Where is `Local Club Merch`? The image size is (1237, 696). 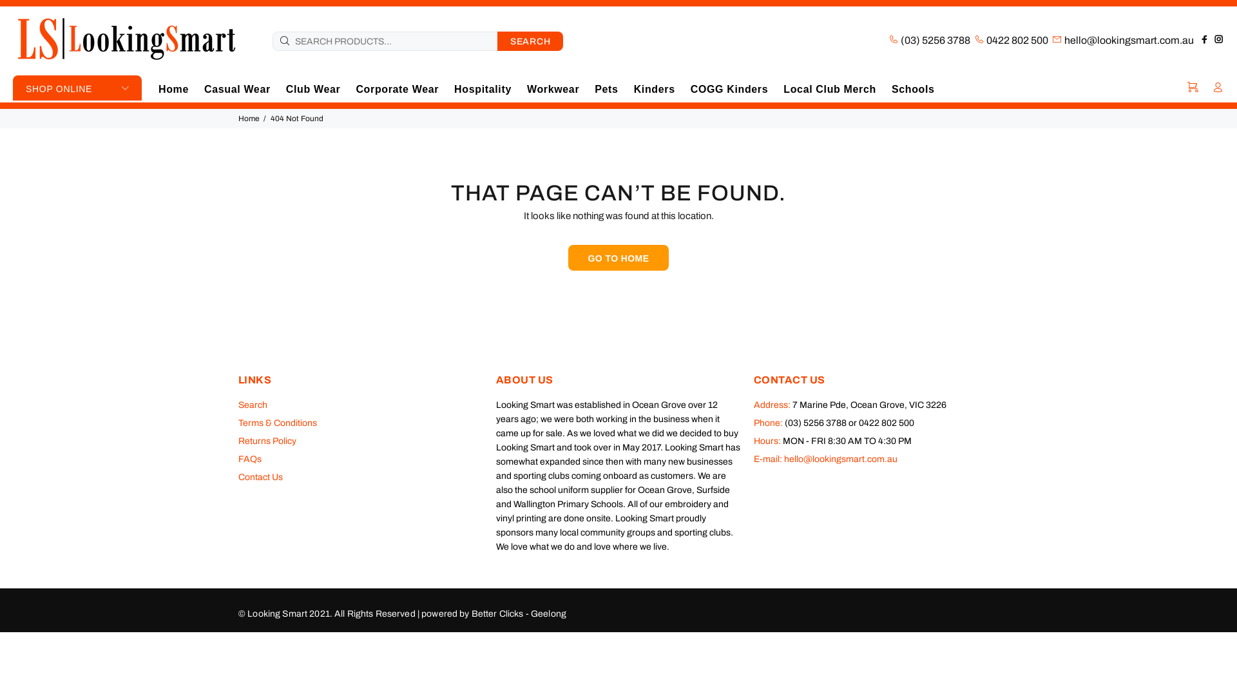
Local Club Merch is located at coordinates (830, 89).